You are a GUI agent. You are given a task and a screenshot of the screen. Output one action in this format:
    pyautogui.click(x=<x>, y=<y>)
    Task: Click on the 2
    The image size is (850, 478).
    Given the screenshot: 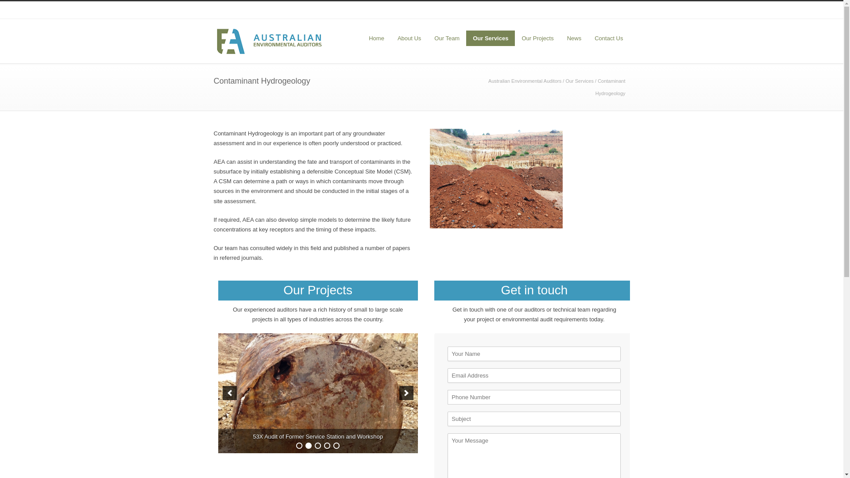 What is the action you would take?
    pyautogui.click(x=309, y=446)
    